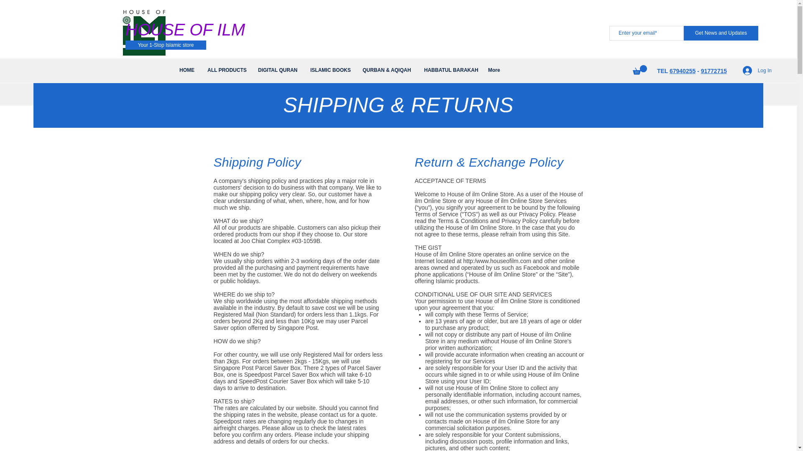 The image size is (803, 451). Describe the element at coordinates (166, 45) in the screenshot. I see `Your 1-Stop Islamic store` at that location.